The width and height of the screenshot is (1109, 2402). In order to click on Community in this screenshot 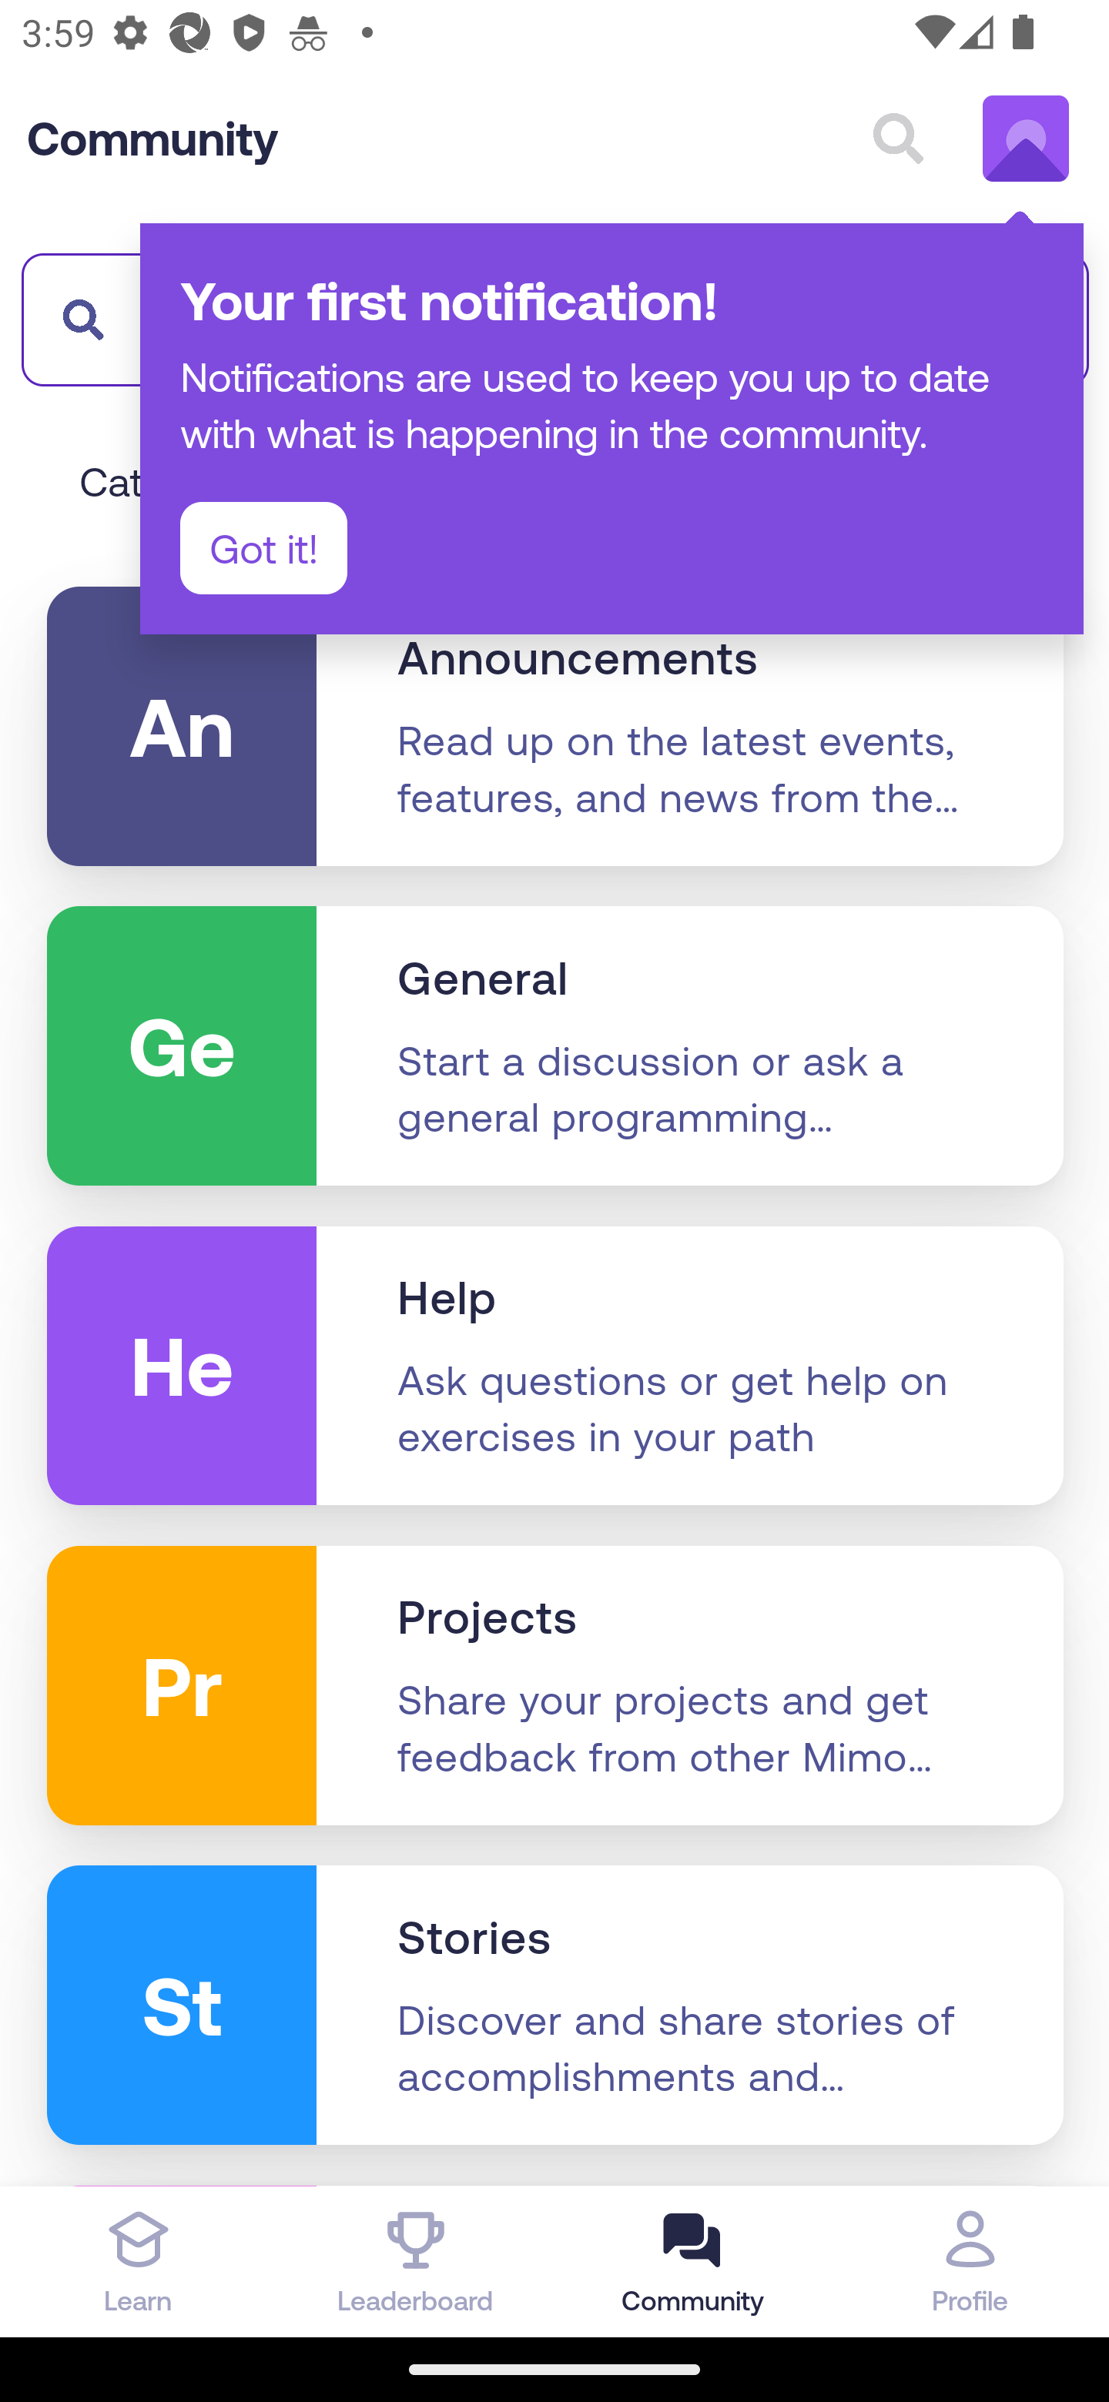, I will do `click(153, 139)`.